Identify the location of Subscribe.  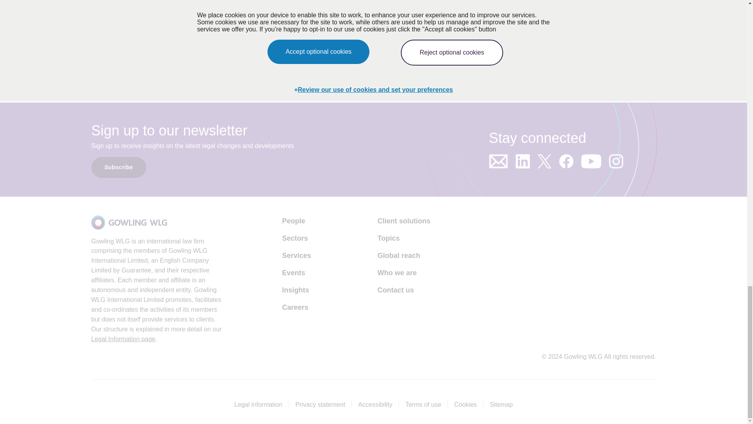
(118, 167).